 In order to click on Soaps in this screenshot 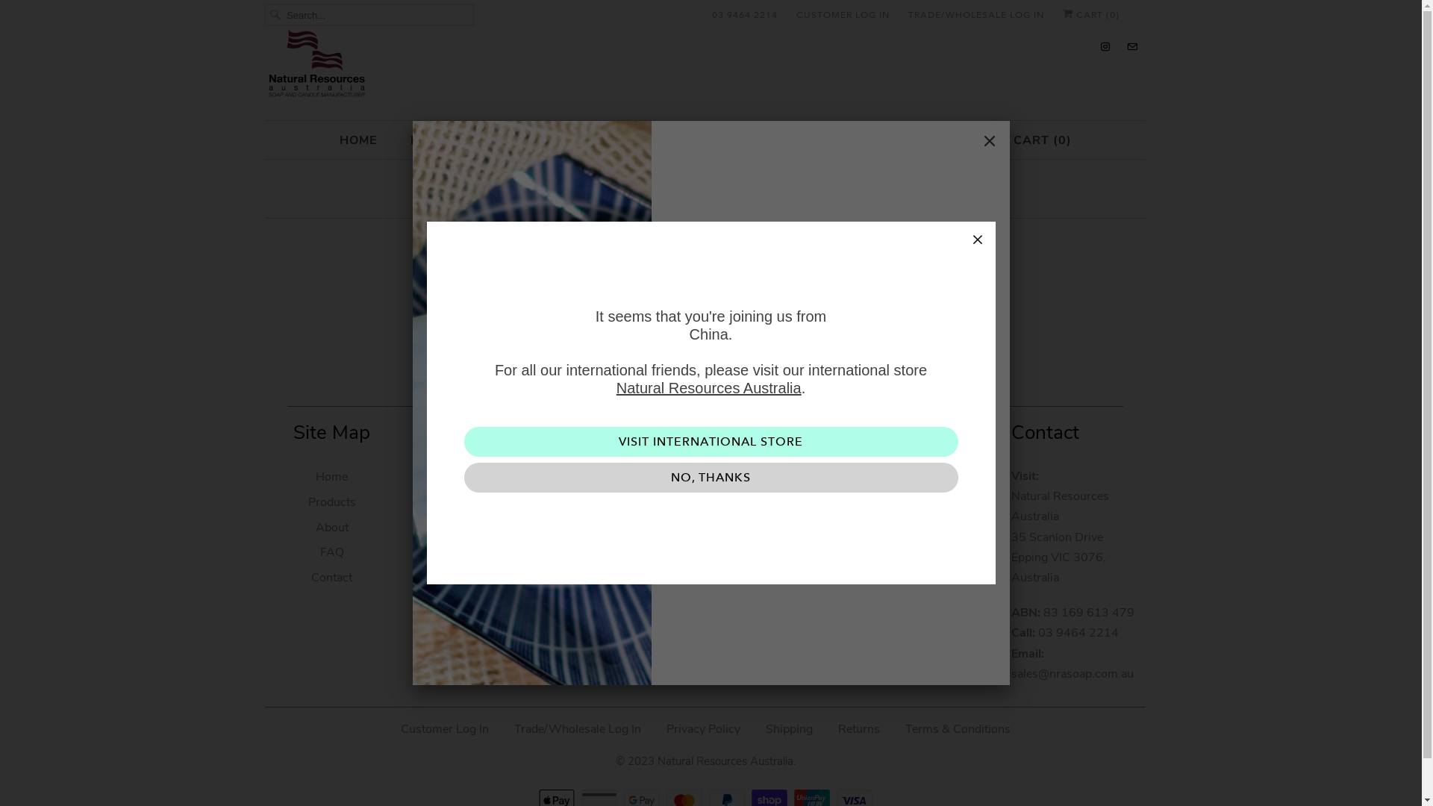, I will do `click(481, 477)`.